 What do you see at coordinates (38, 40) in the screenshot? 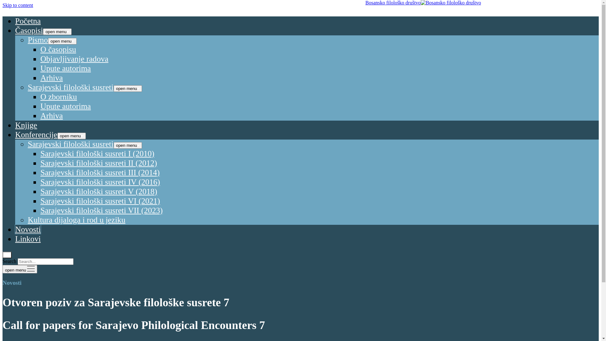
I see `Pismo` at bounding box center [38, 40].